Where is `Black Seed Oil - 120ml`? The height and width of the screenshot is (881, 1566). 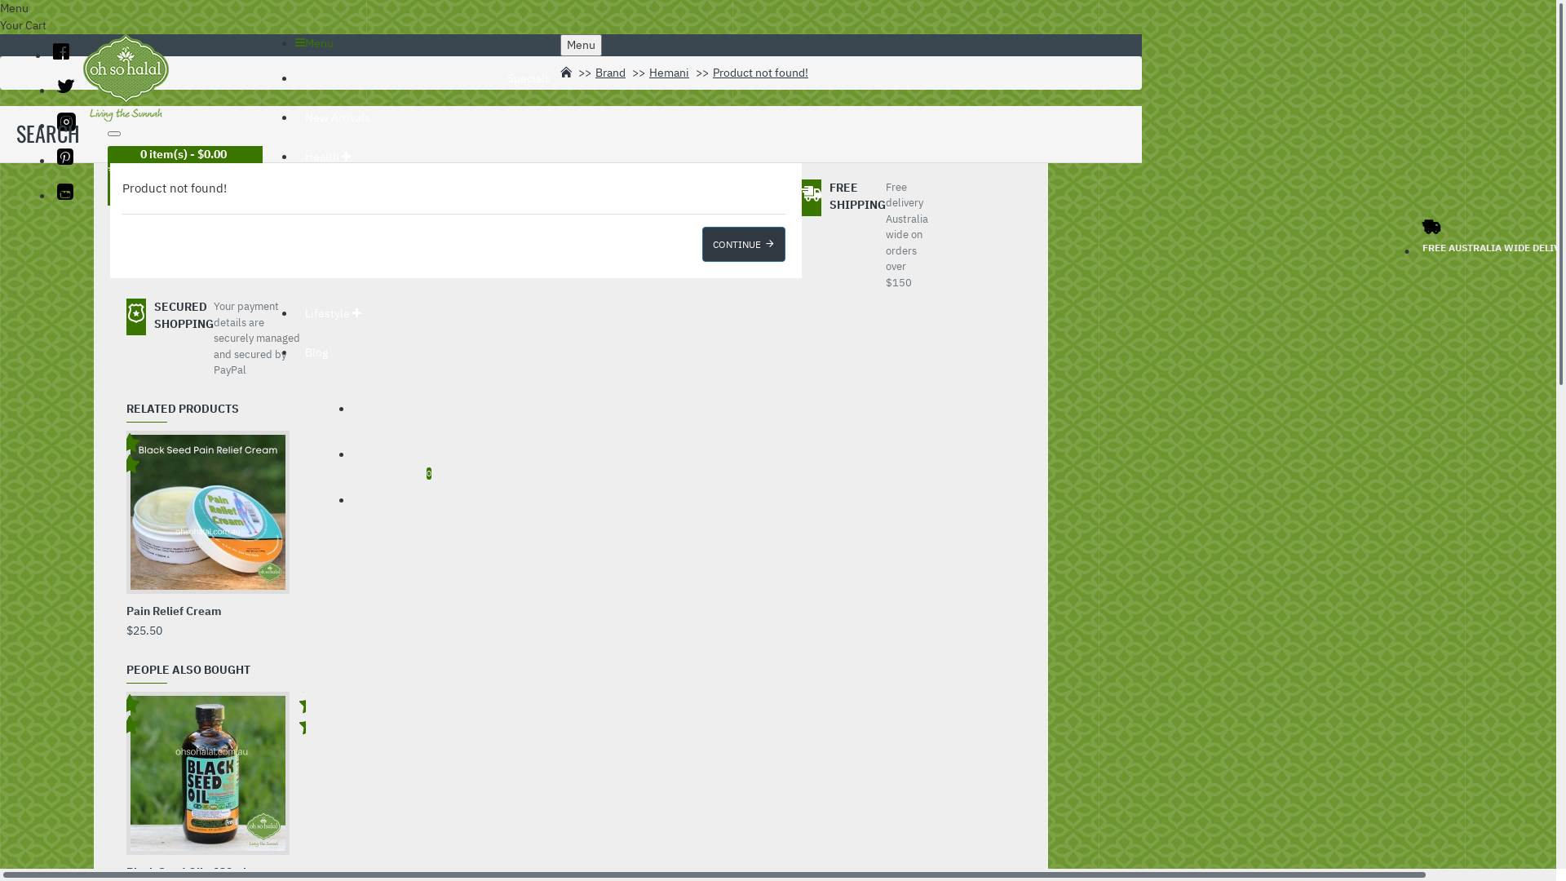 Black Seed Oil - 120ml is located at coordinates (208, 773).